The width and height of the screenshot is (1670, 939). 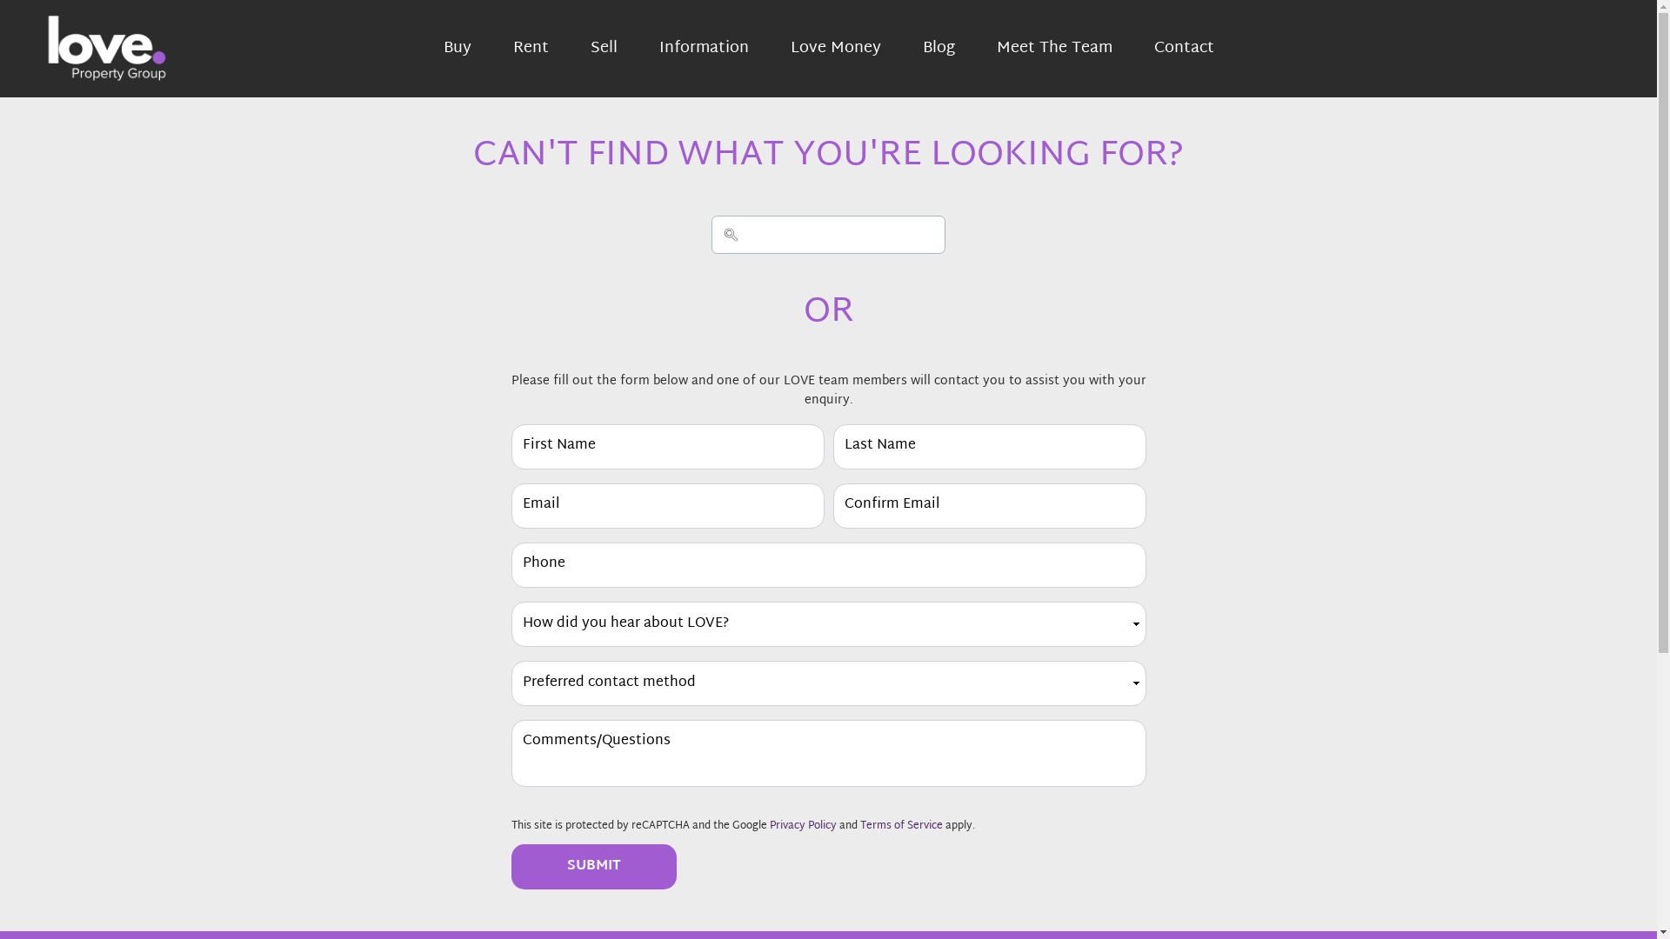 What do you see at coordinates (594, 867) in the screenshot?
I see `Submit` at bounding box center [594, 867].